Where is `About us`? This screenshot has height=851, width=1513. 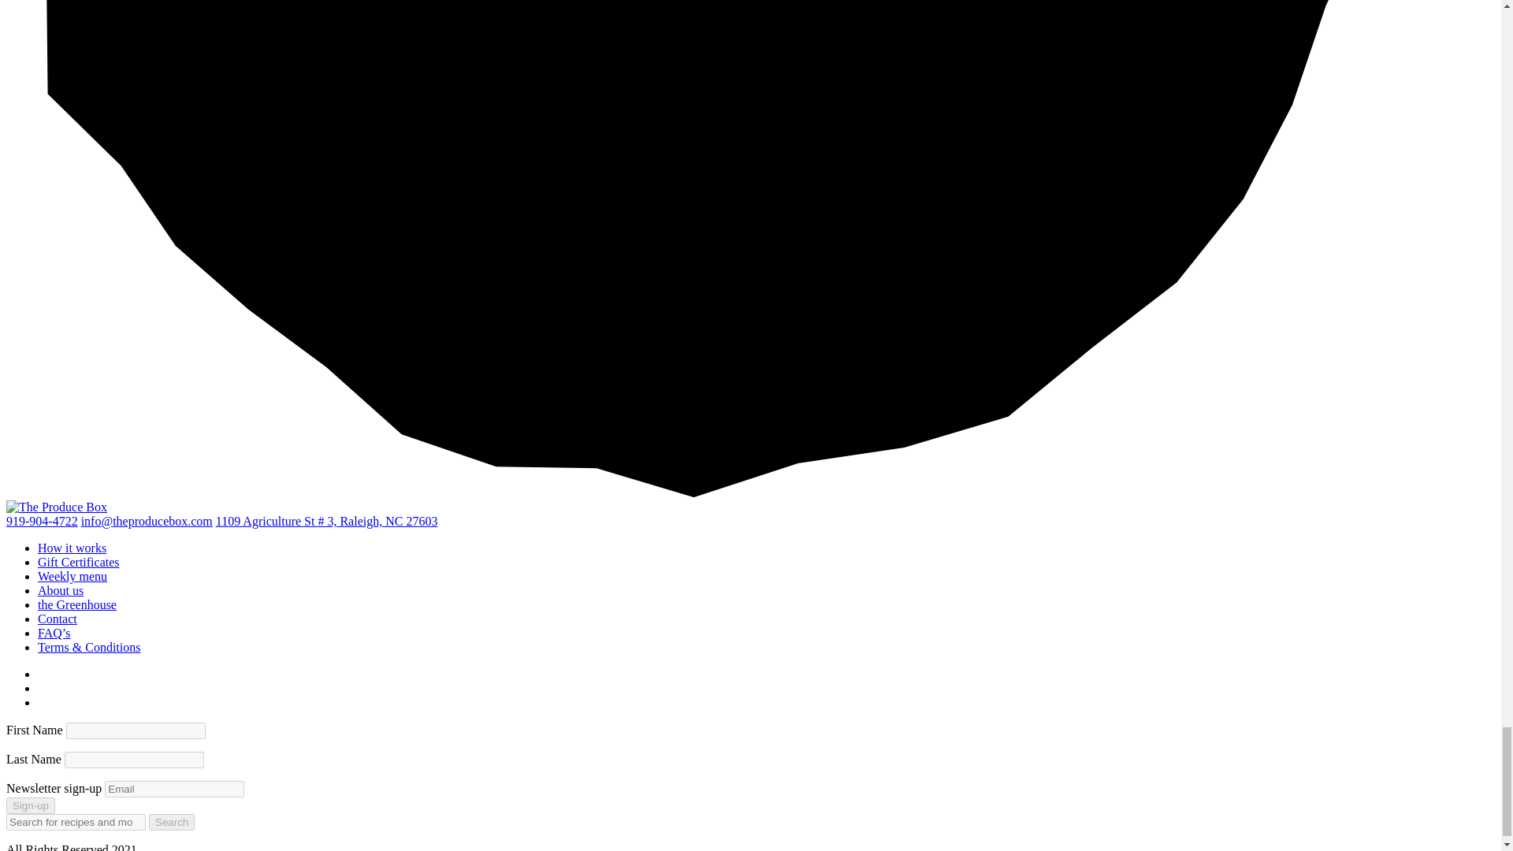 About us is located at coordinates (60, 590).